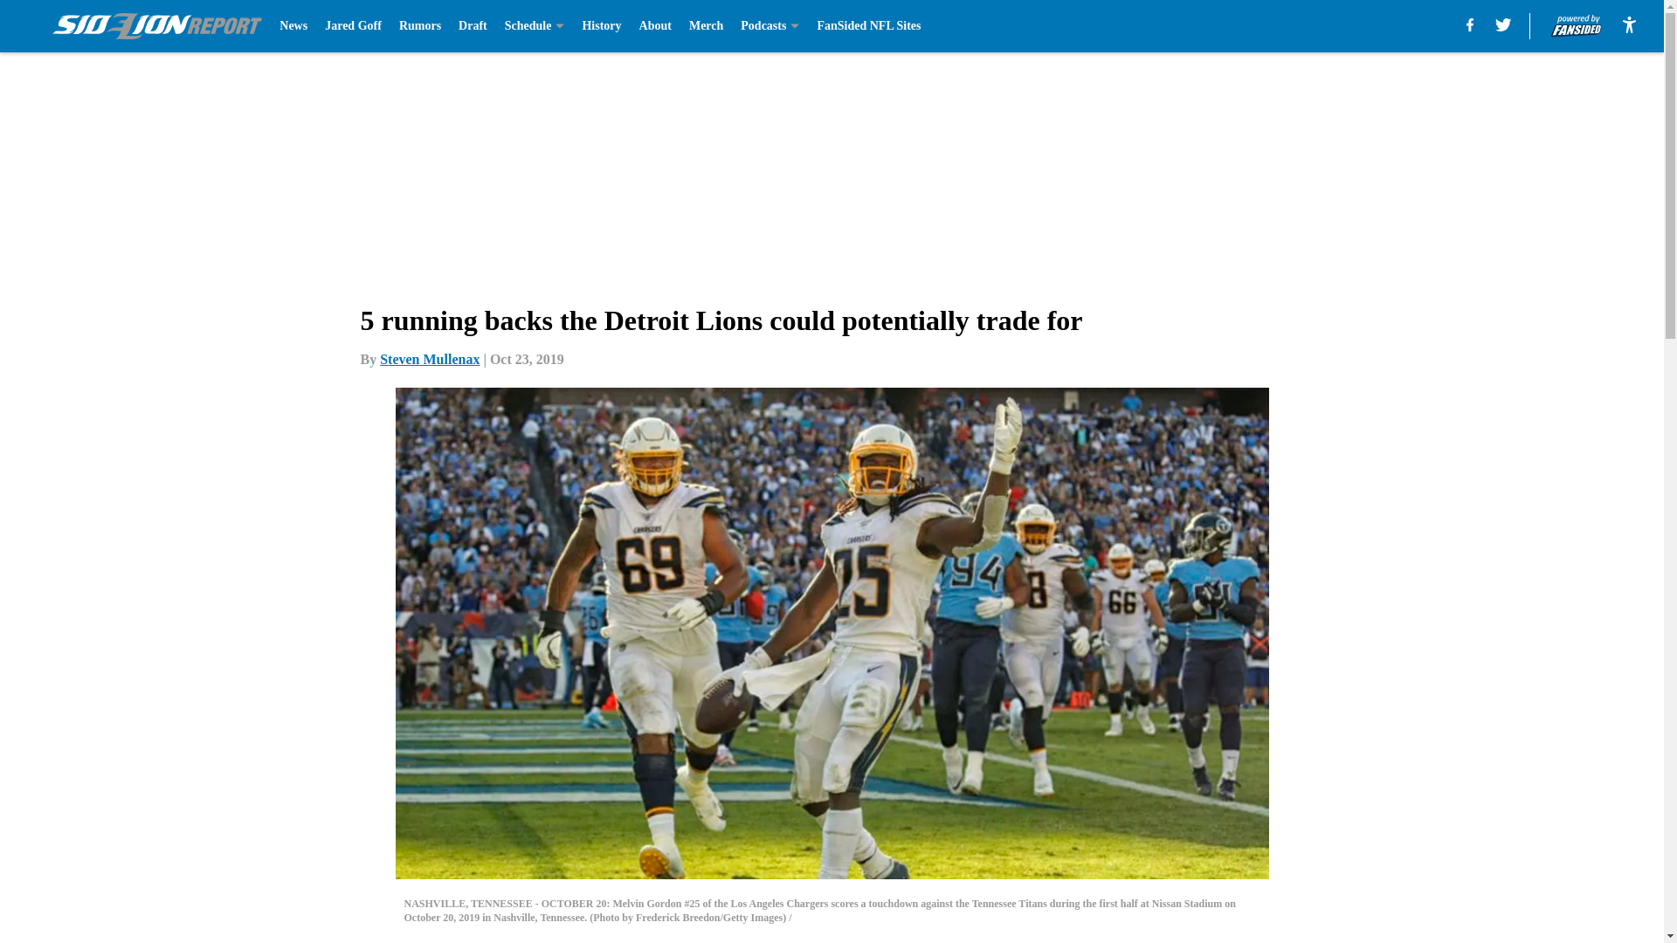 Image resolution: width=1677 pixels, height=943 pixels. What do you see at coordinates (430, 359) in the screenshot?
I see `Steven Mullenax` at bounding box center [430, 359].